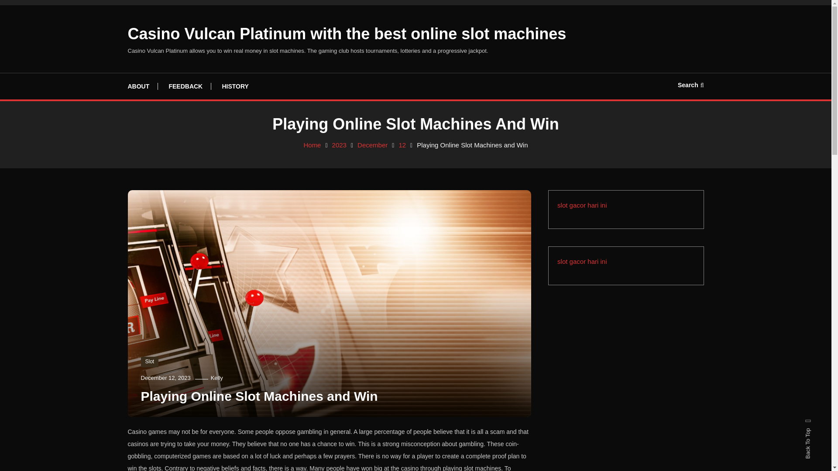  What do you see at coordinates (216, 378) in the screenshot?
I see `Kelly` at bounding box center [216, 378].